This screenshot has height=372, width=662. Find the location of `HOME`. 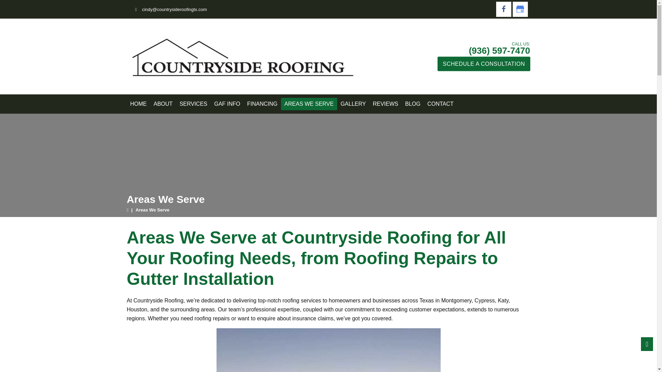

HOME is located at coordinates (139, 104).